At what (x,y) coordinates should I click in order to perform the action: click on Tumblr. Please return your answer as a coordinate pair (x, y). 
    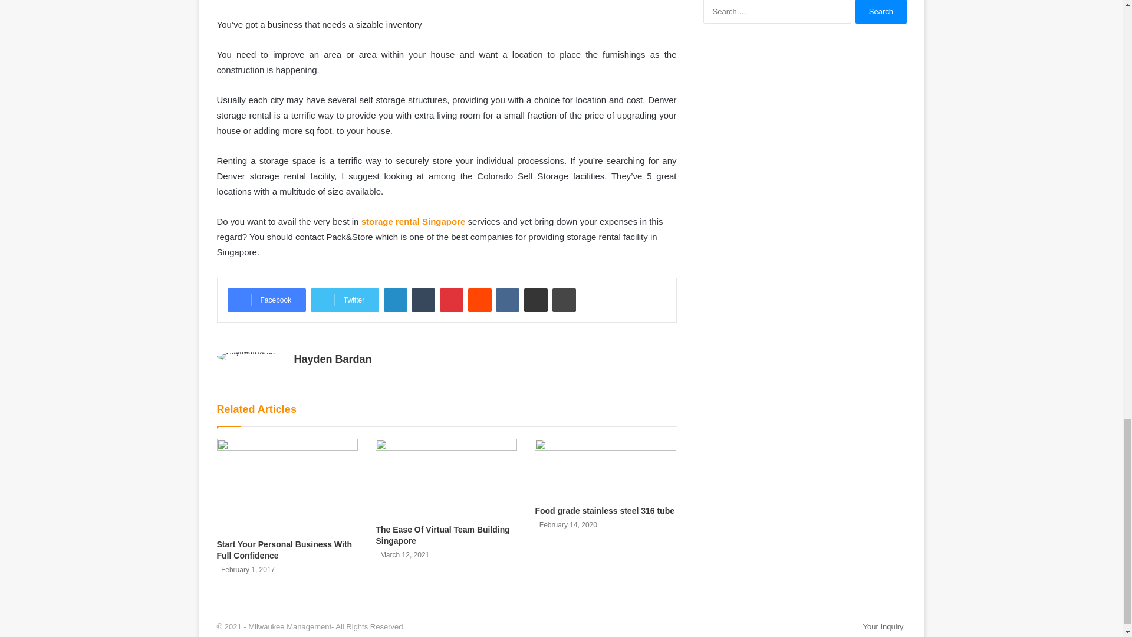
    Looking at the image, I should click on (423, 300).